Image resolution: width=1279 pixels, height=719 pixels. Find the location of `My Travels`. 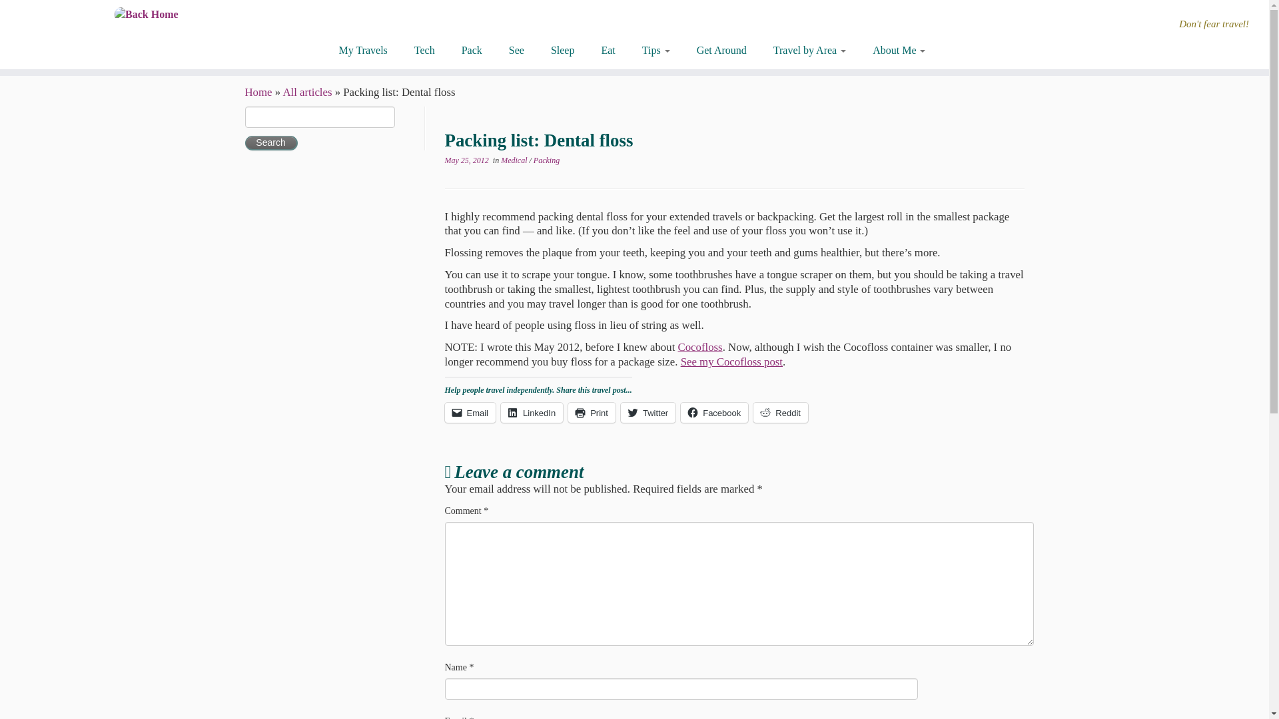

My Travels is located at coordinates (368, 51).